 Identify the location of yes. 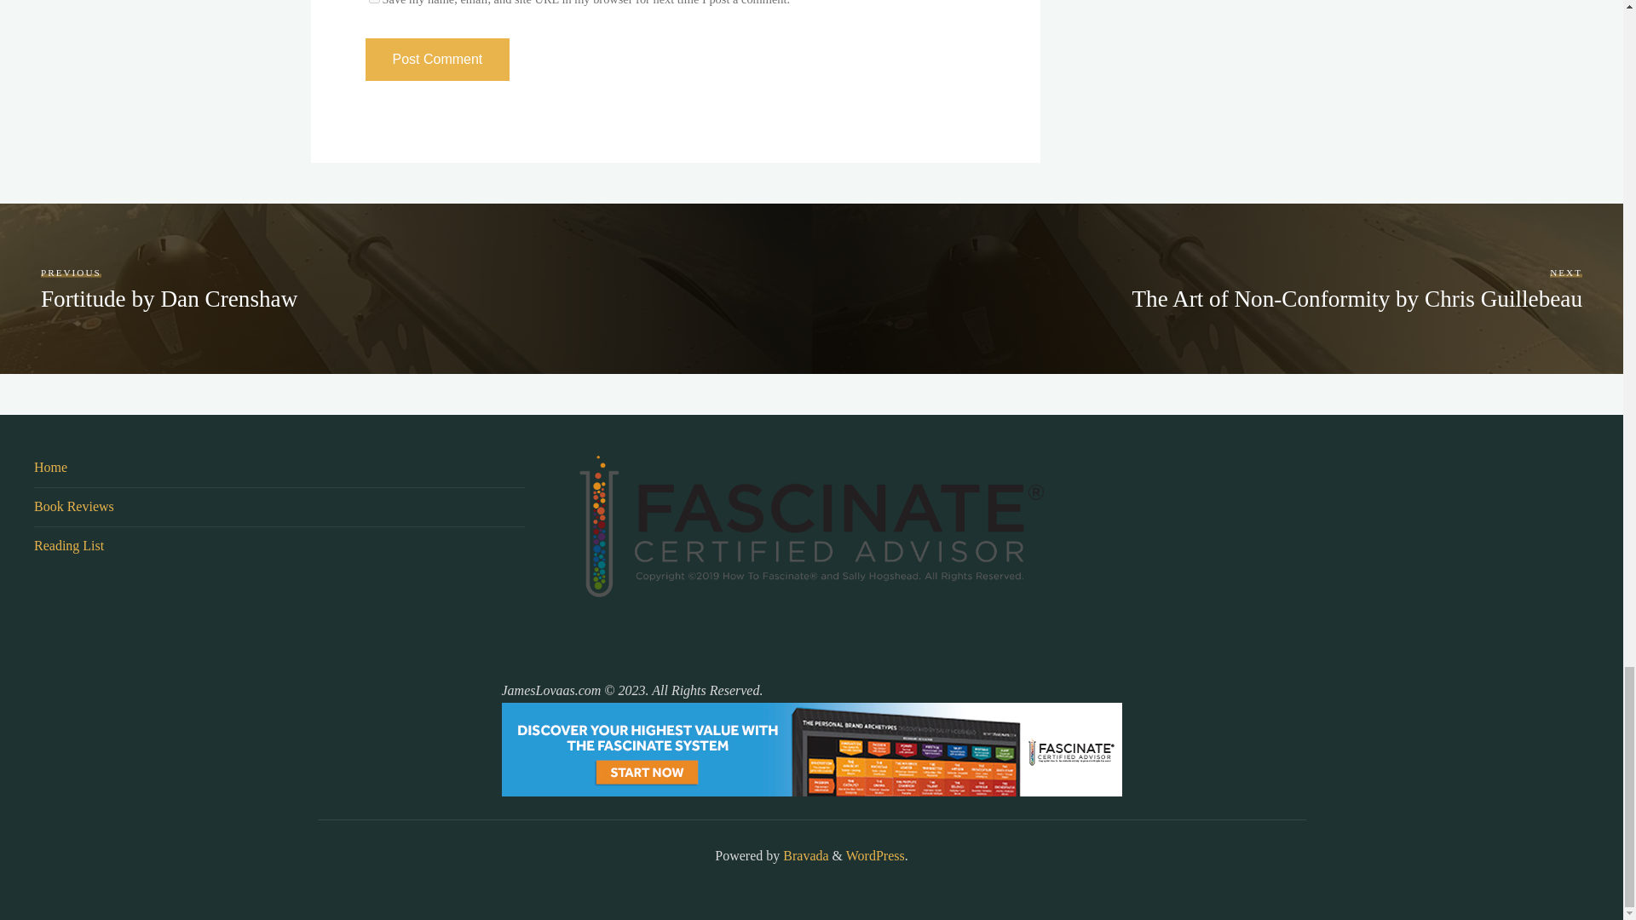
(436, 60).